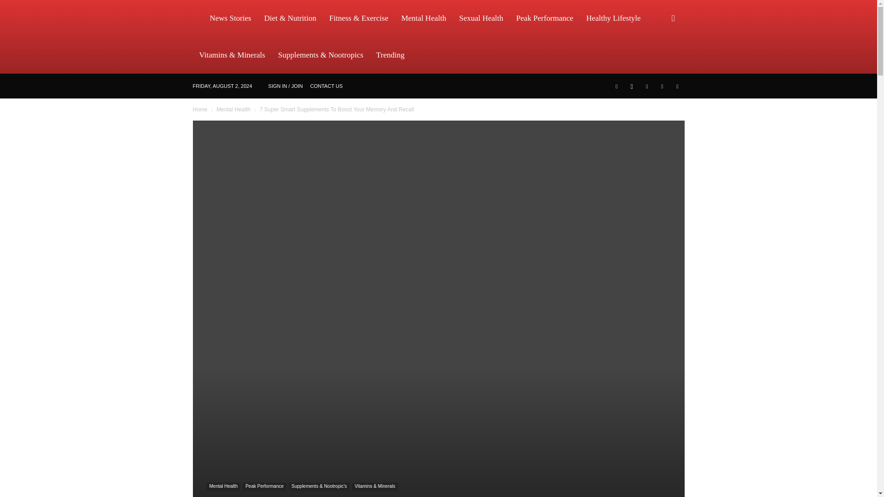 The image size is (884, 497). Describe the element at coordinates (613, 18) in the screenshot. I see `Healthy Lifestyle` at that location.